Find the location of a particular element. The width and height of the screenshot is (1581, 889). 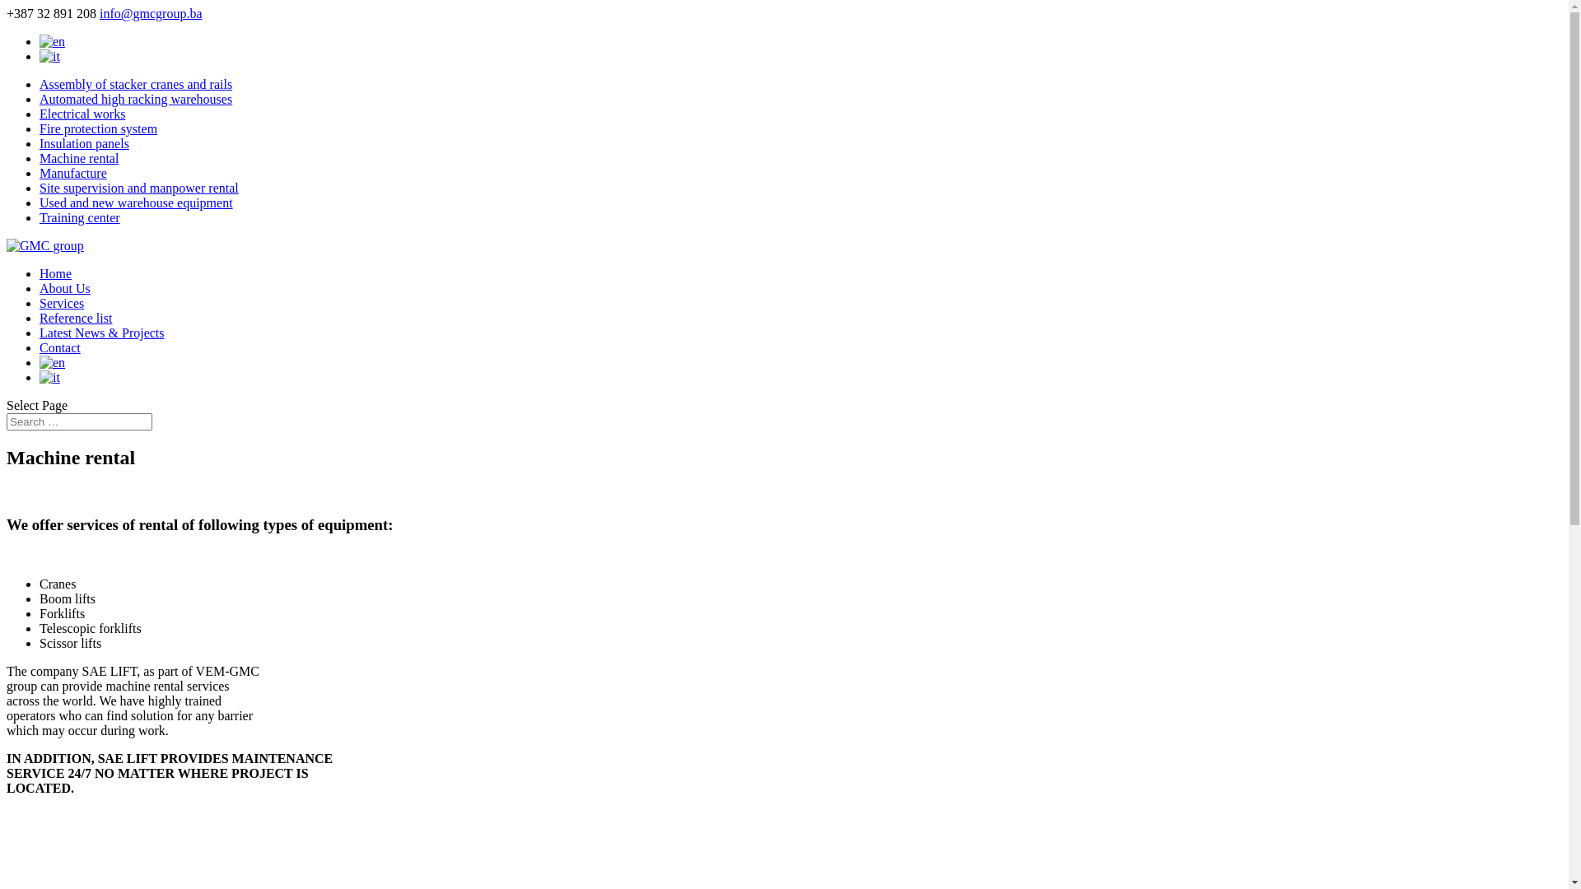

Services is located at coordinates (62, 303).